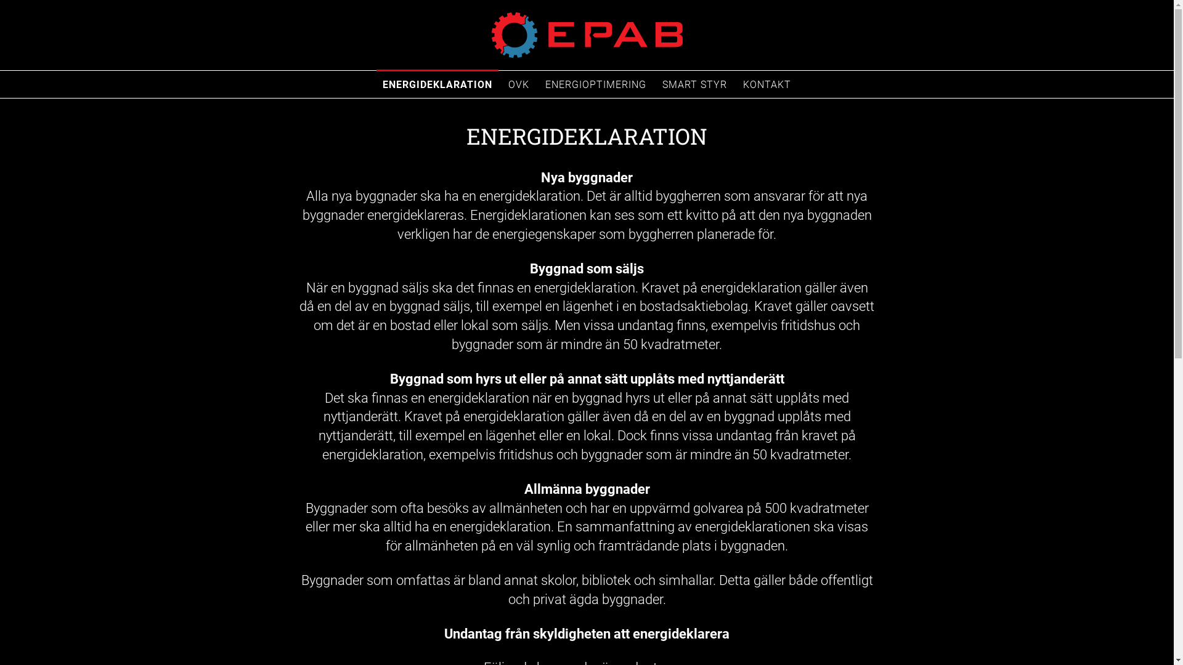  Describe the element at coordinates (767, 84) in the screenshot. I see `KONTAKT` at that location.